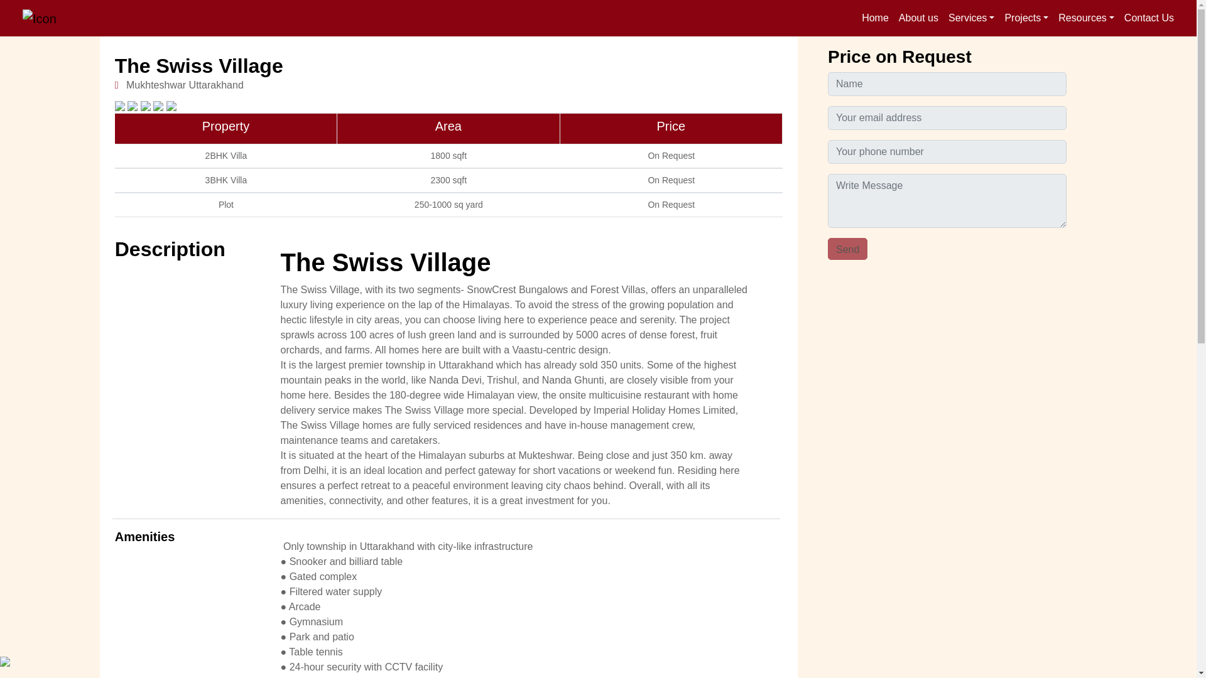 The width and height of the screenshot is (1206, 678). What do you see at coordinates (1085, 18) in the screenshot?
I see `Resources` at bounding box center [1085, 18].